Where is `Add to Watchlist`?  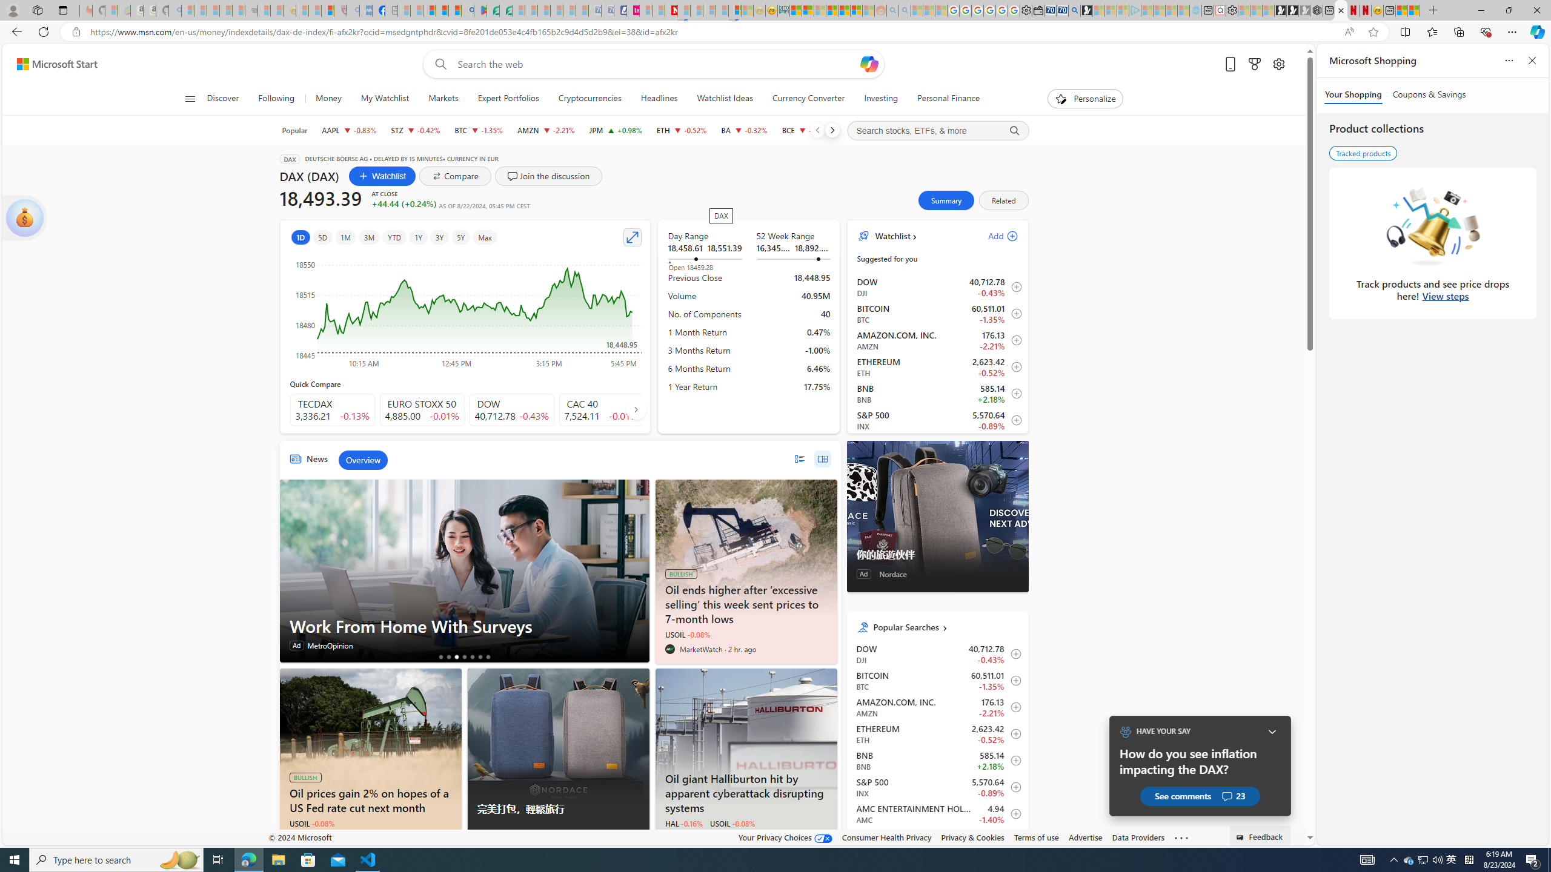
Add to Watchlist is located at coordinates (1012, 841).